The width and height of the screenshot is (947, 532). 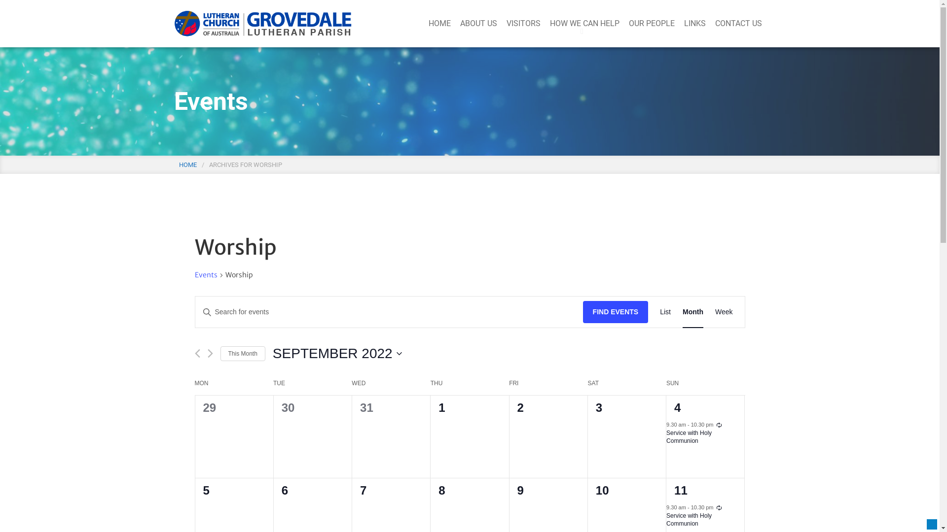 I want to click on CONTACT US, so click(x=739, y=24).